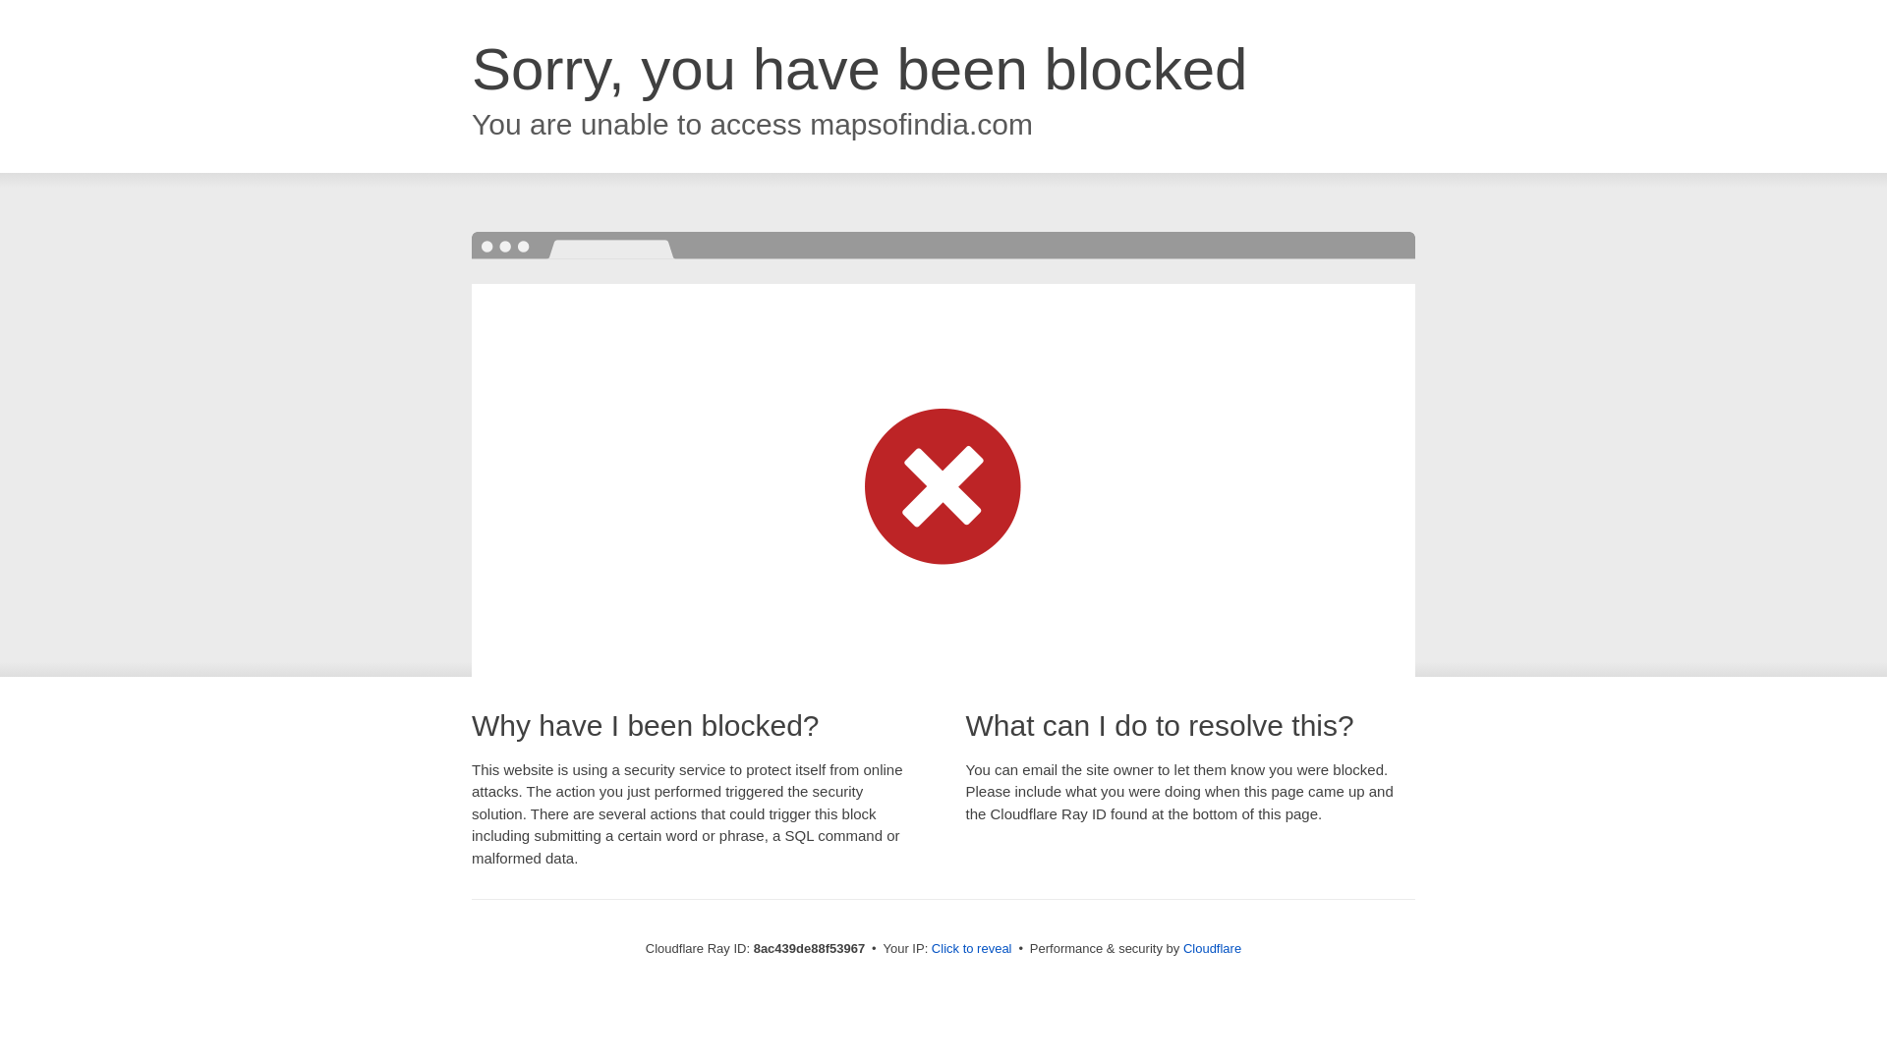  Describe the element at coordinates (1212, 948) in the screenshot. I see `Cloudflare` at that location.